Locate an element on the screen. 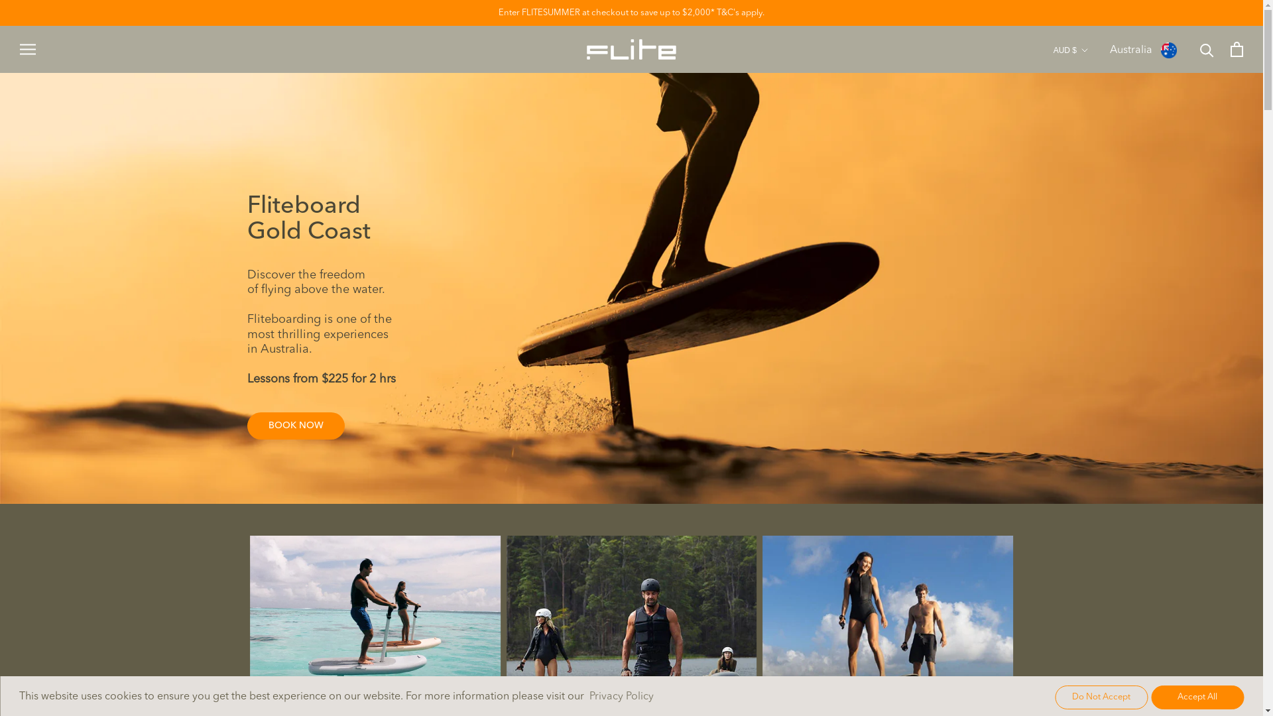  Privacy Policy is located at coordinates (622, 697).